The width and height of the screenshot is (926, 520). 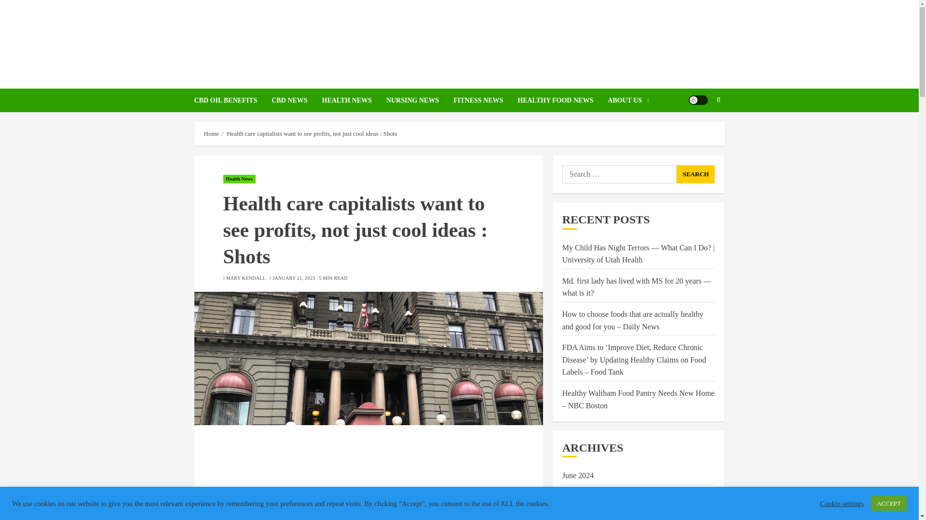 I want to click on ABOUT US, so click(x=628, y=100).